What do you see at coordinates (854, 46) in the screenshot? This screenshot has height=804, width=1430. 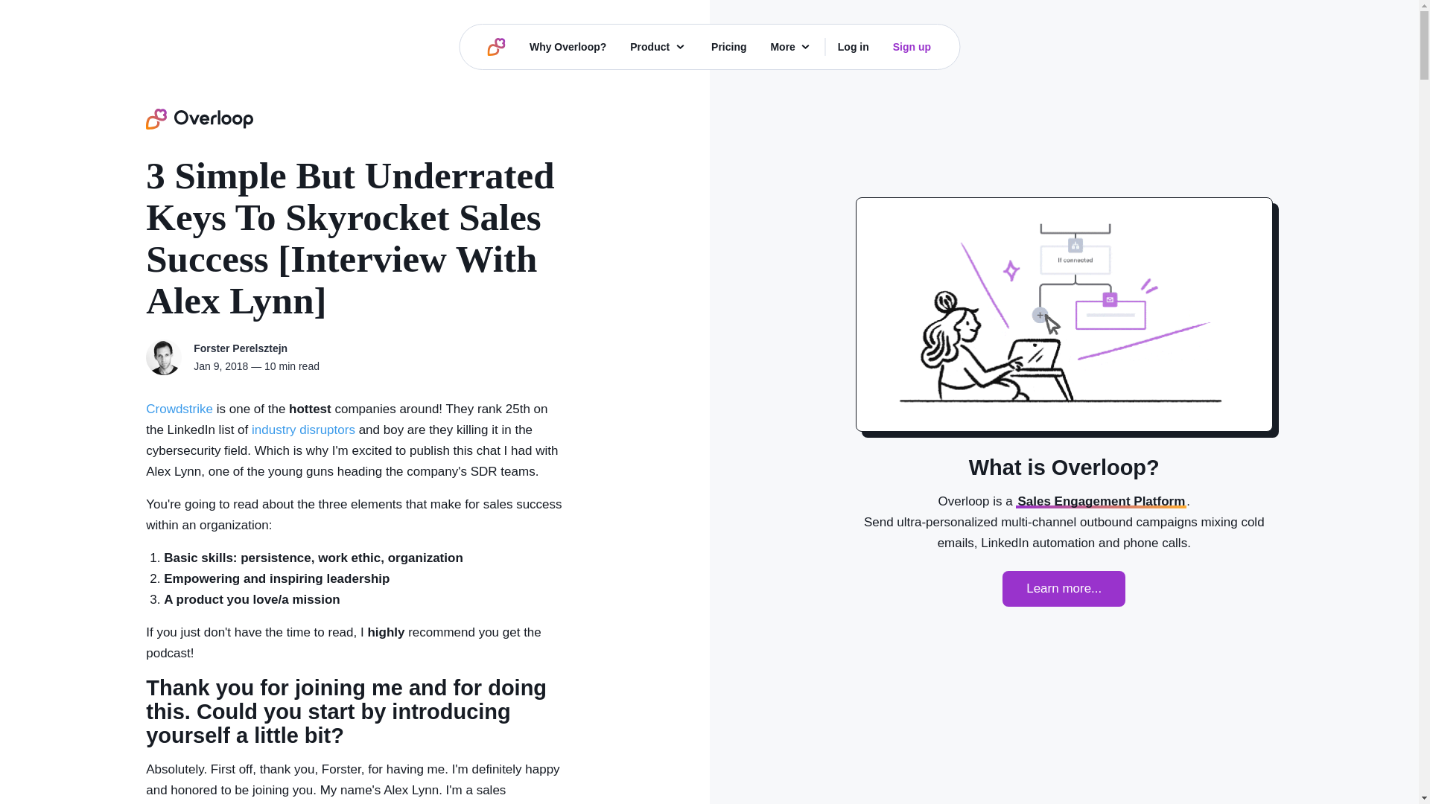 I see `Log in` at bounding box center [854, 46].